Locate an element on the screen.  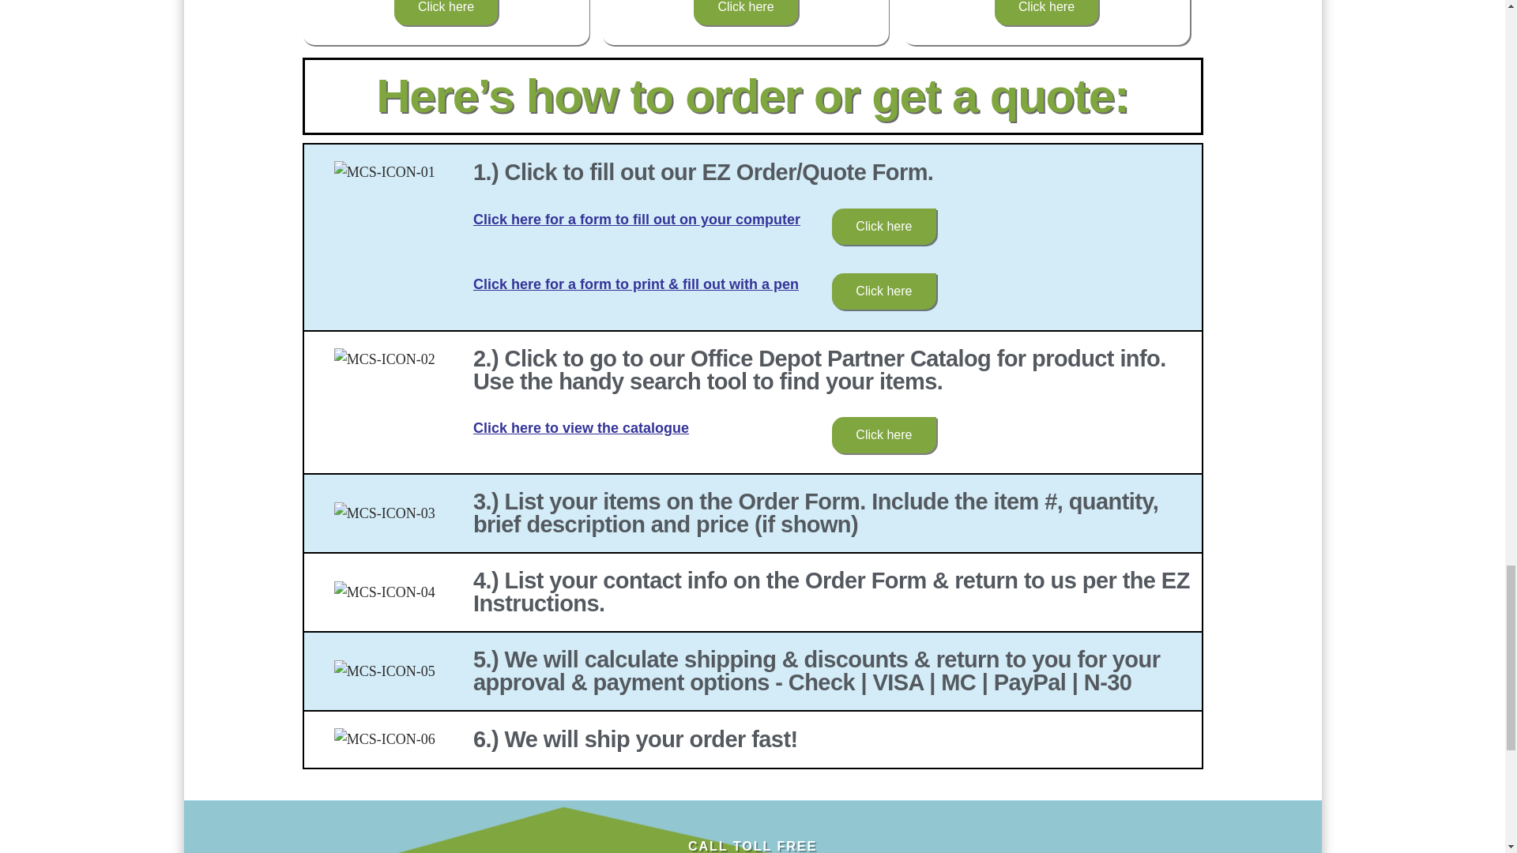
Click here is located at coordinates (446, 13).